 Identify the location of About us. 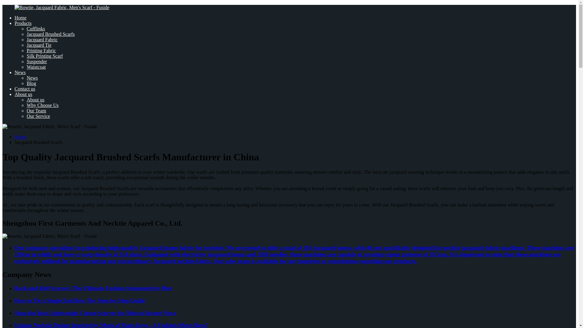
(35, 100).